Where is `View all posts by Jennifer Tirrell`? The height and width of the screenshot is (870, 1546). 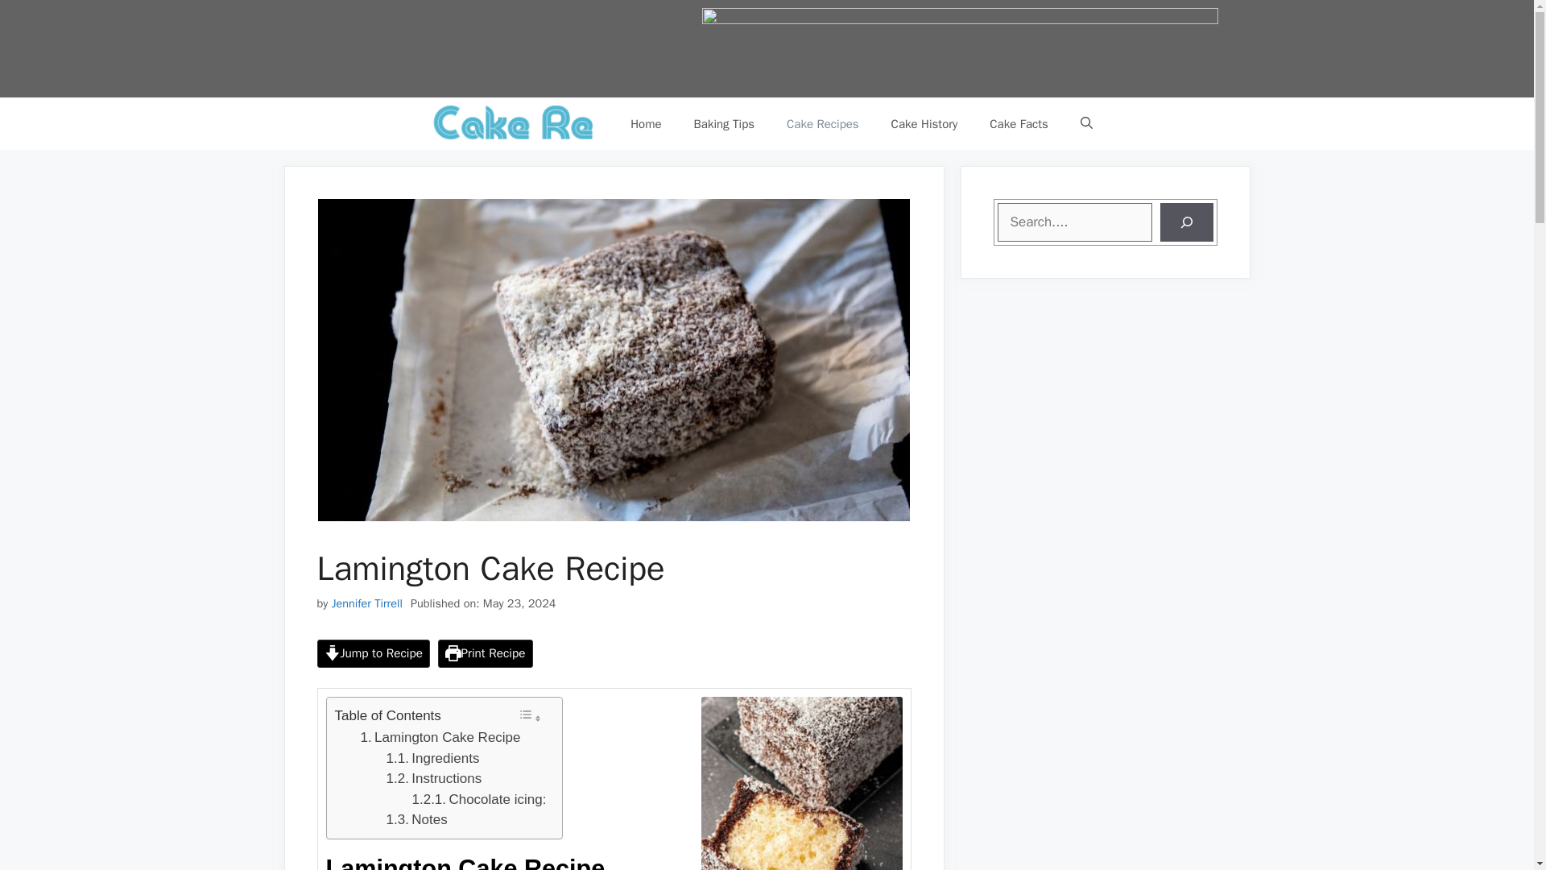
View all posts by Jennifer Tirrell is located at coordinates (367, 603).